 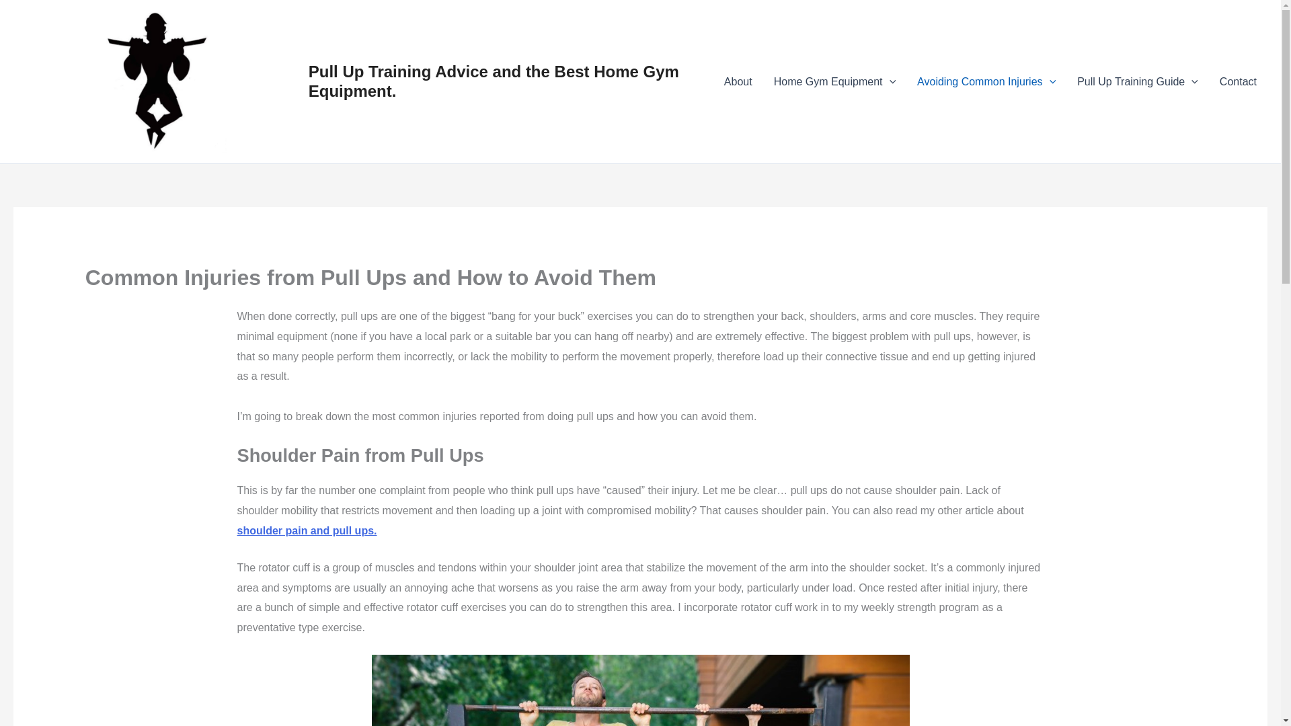 I want to click on Pull Up Training Guide, so click(x=1137, y=82).